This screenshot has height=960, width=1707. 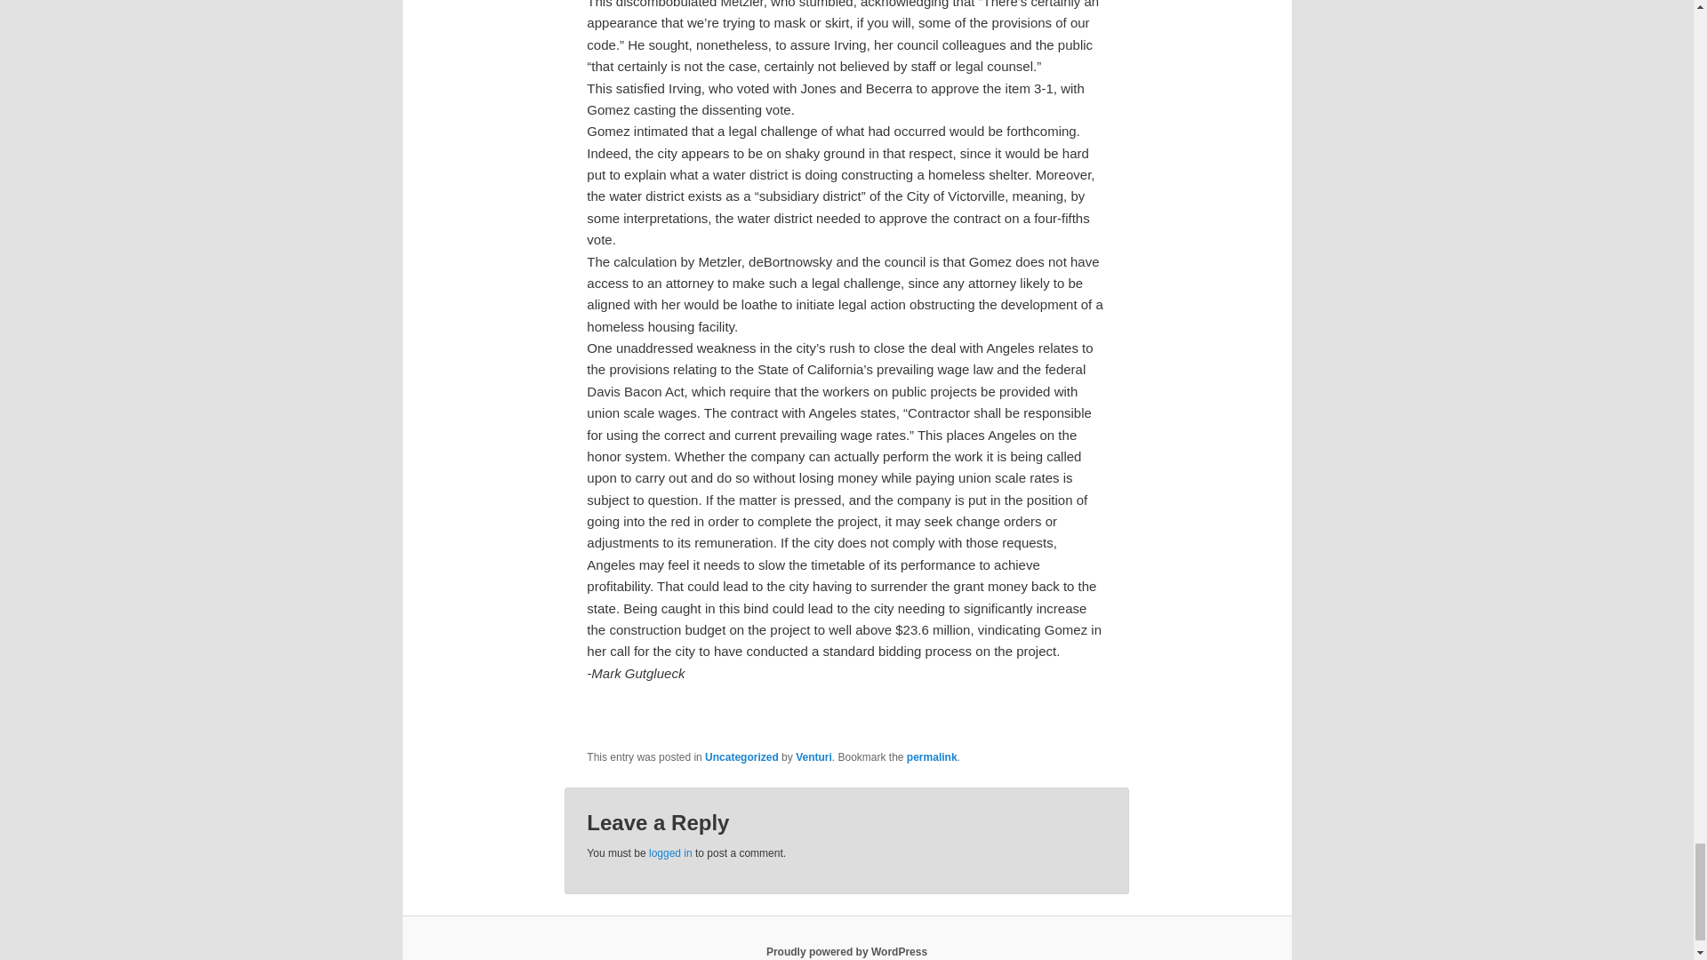 I want to click on Venturi, so click(x=813, y=756).